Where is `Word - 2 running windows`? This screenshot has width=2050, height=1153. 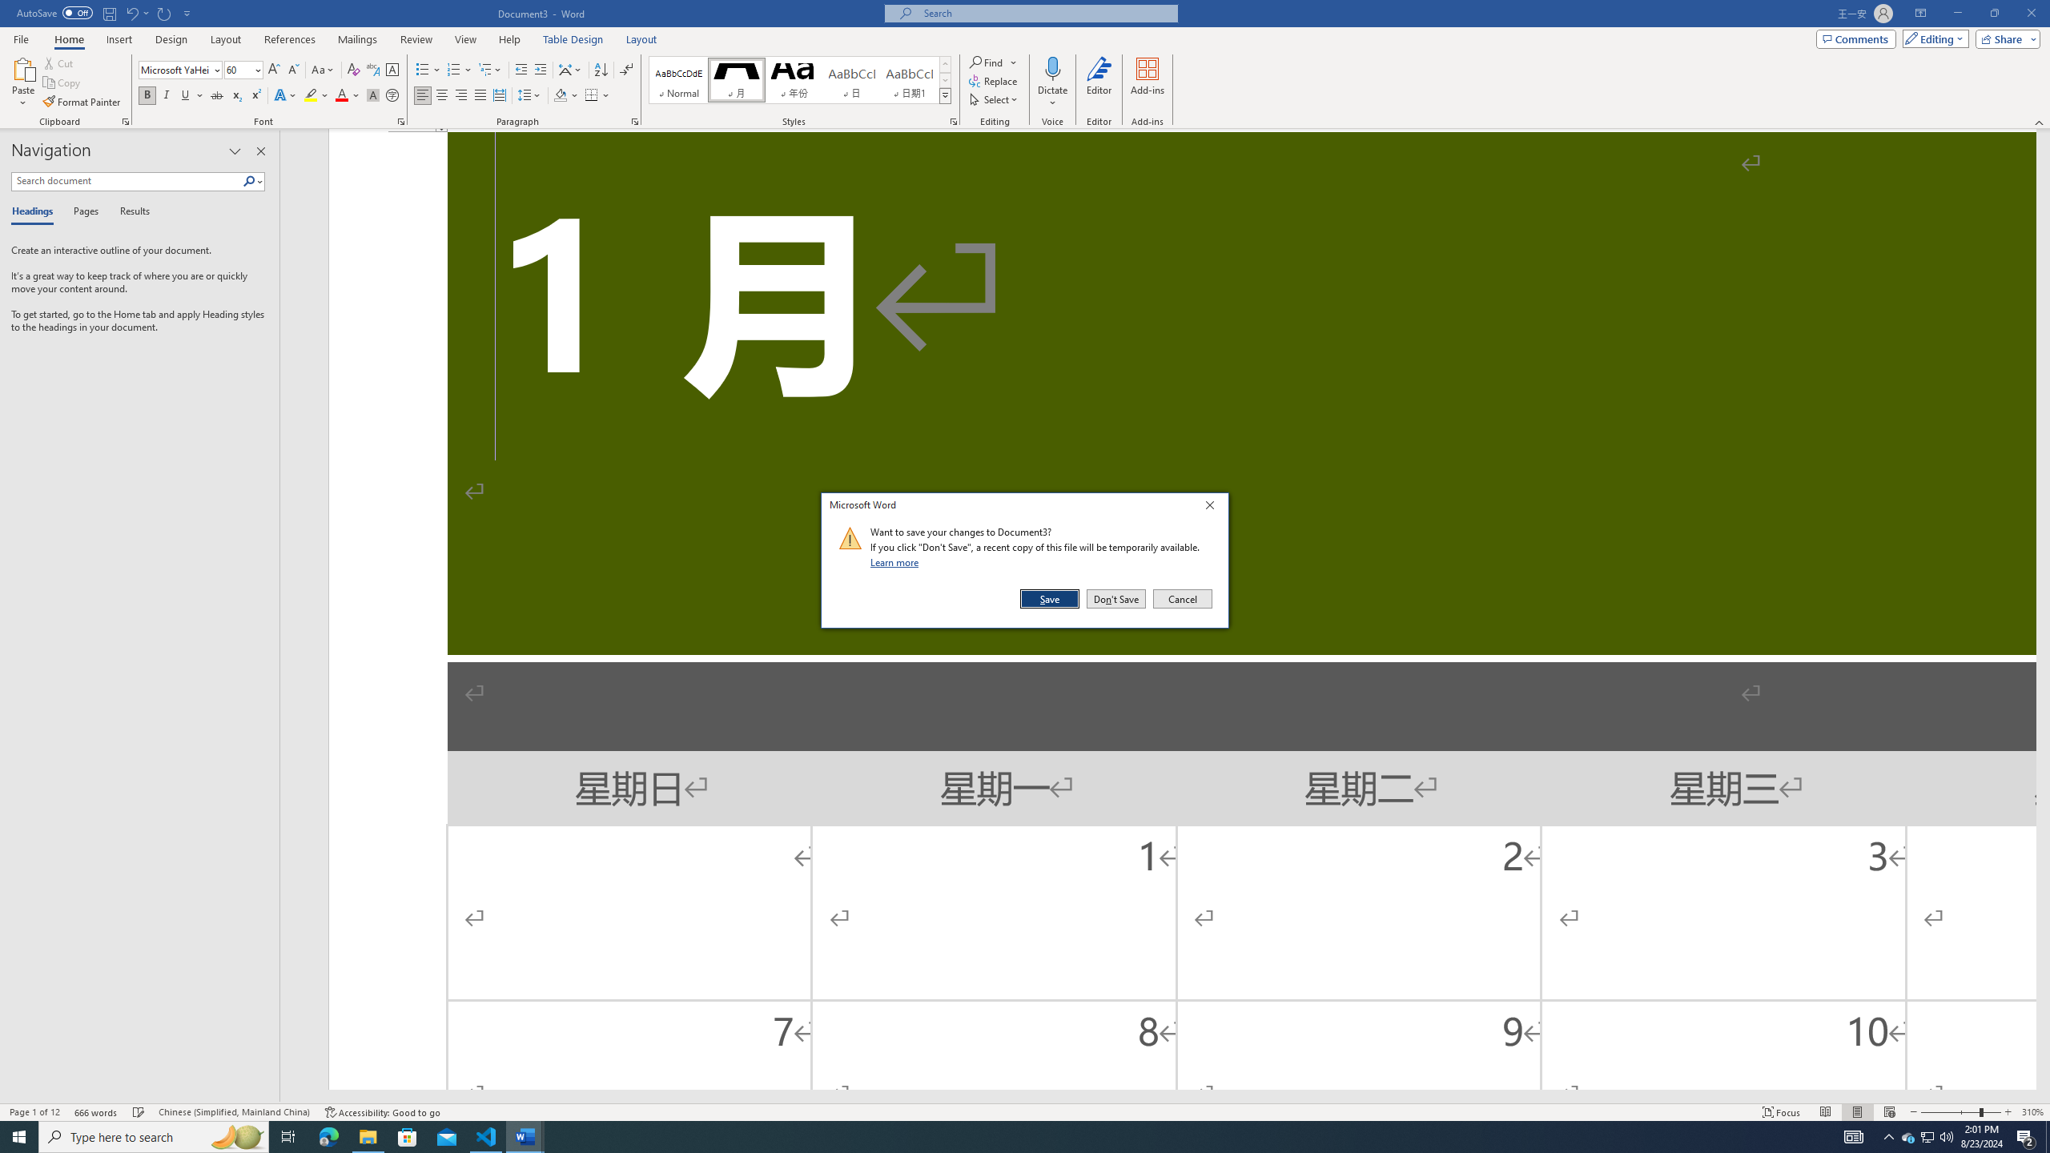 Word - 2 running windows is located at coordinates (525, 1137).